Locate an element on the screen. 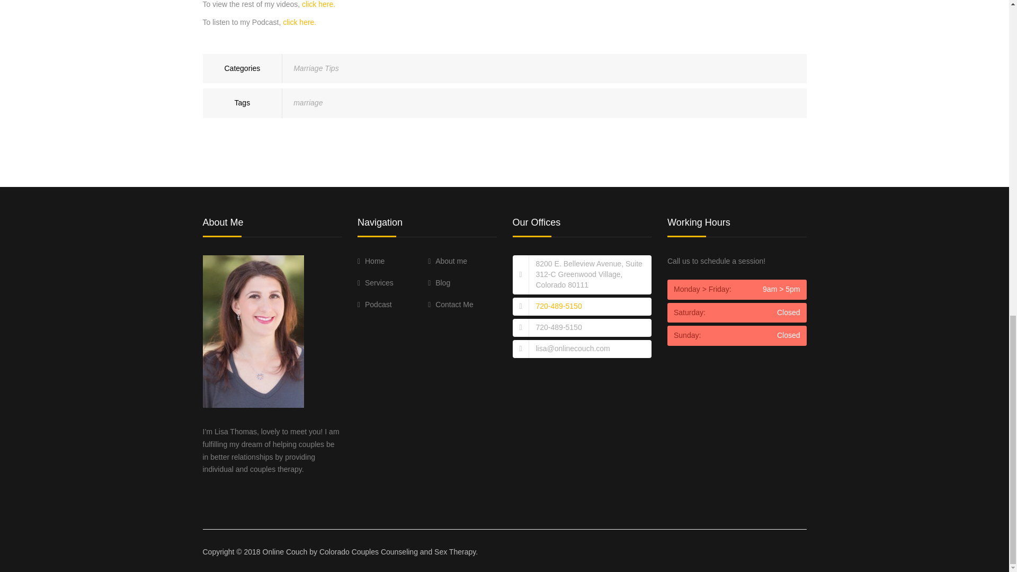 The width and height of the screenshot is (1017, 572). About me is located at coordinates (447, 261).